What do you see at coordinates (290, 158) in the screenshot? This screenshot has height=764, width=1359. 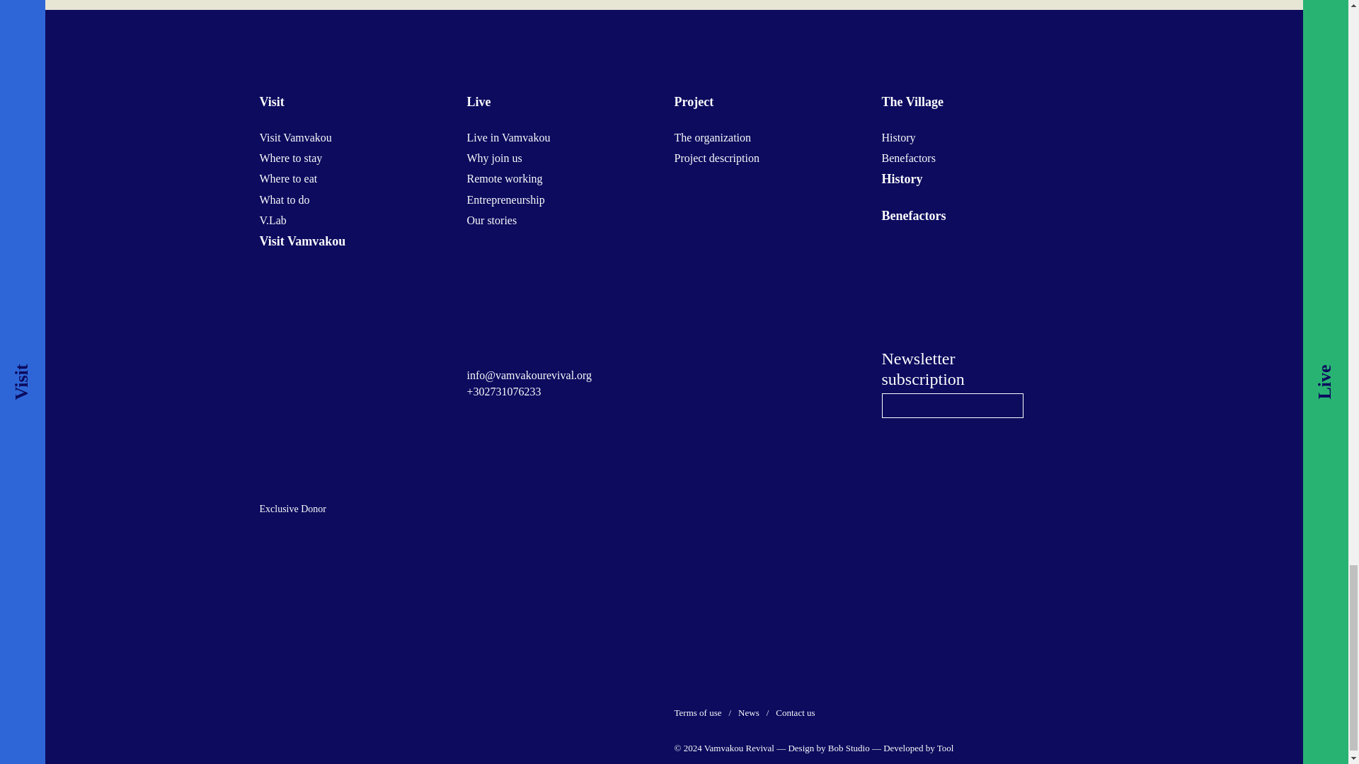 I see `Where to stay` at bounding box center [290, 158].